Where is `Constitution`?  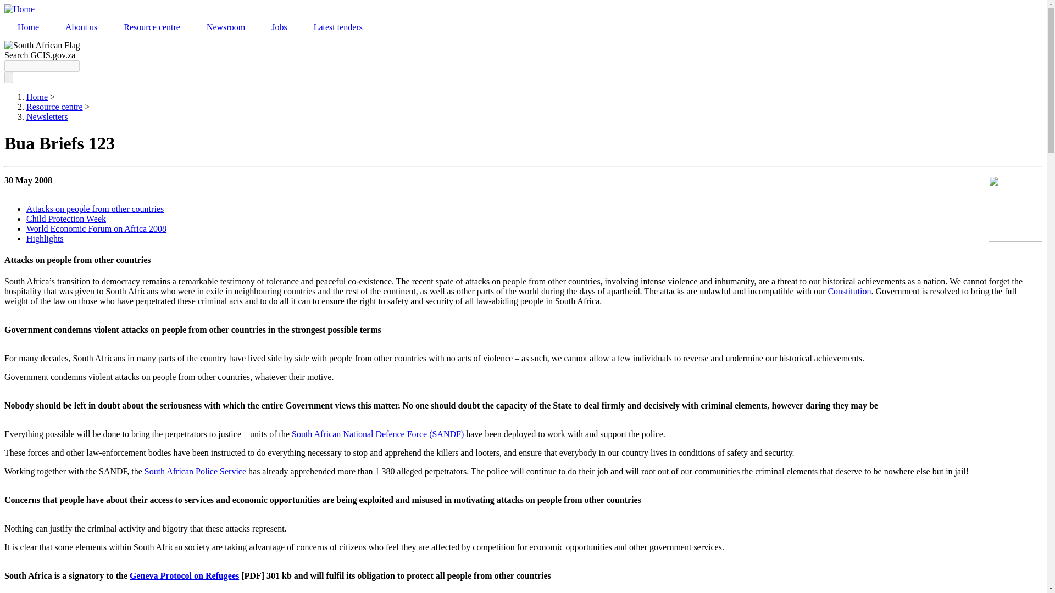
Constitution is located at coordinates (849, 291).